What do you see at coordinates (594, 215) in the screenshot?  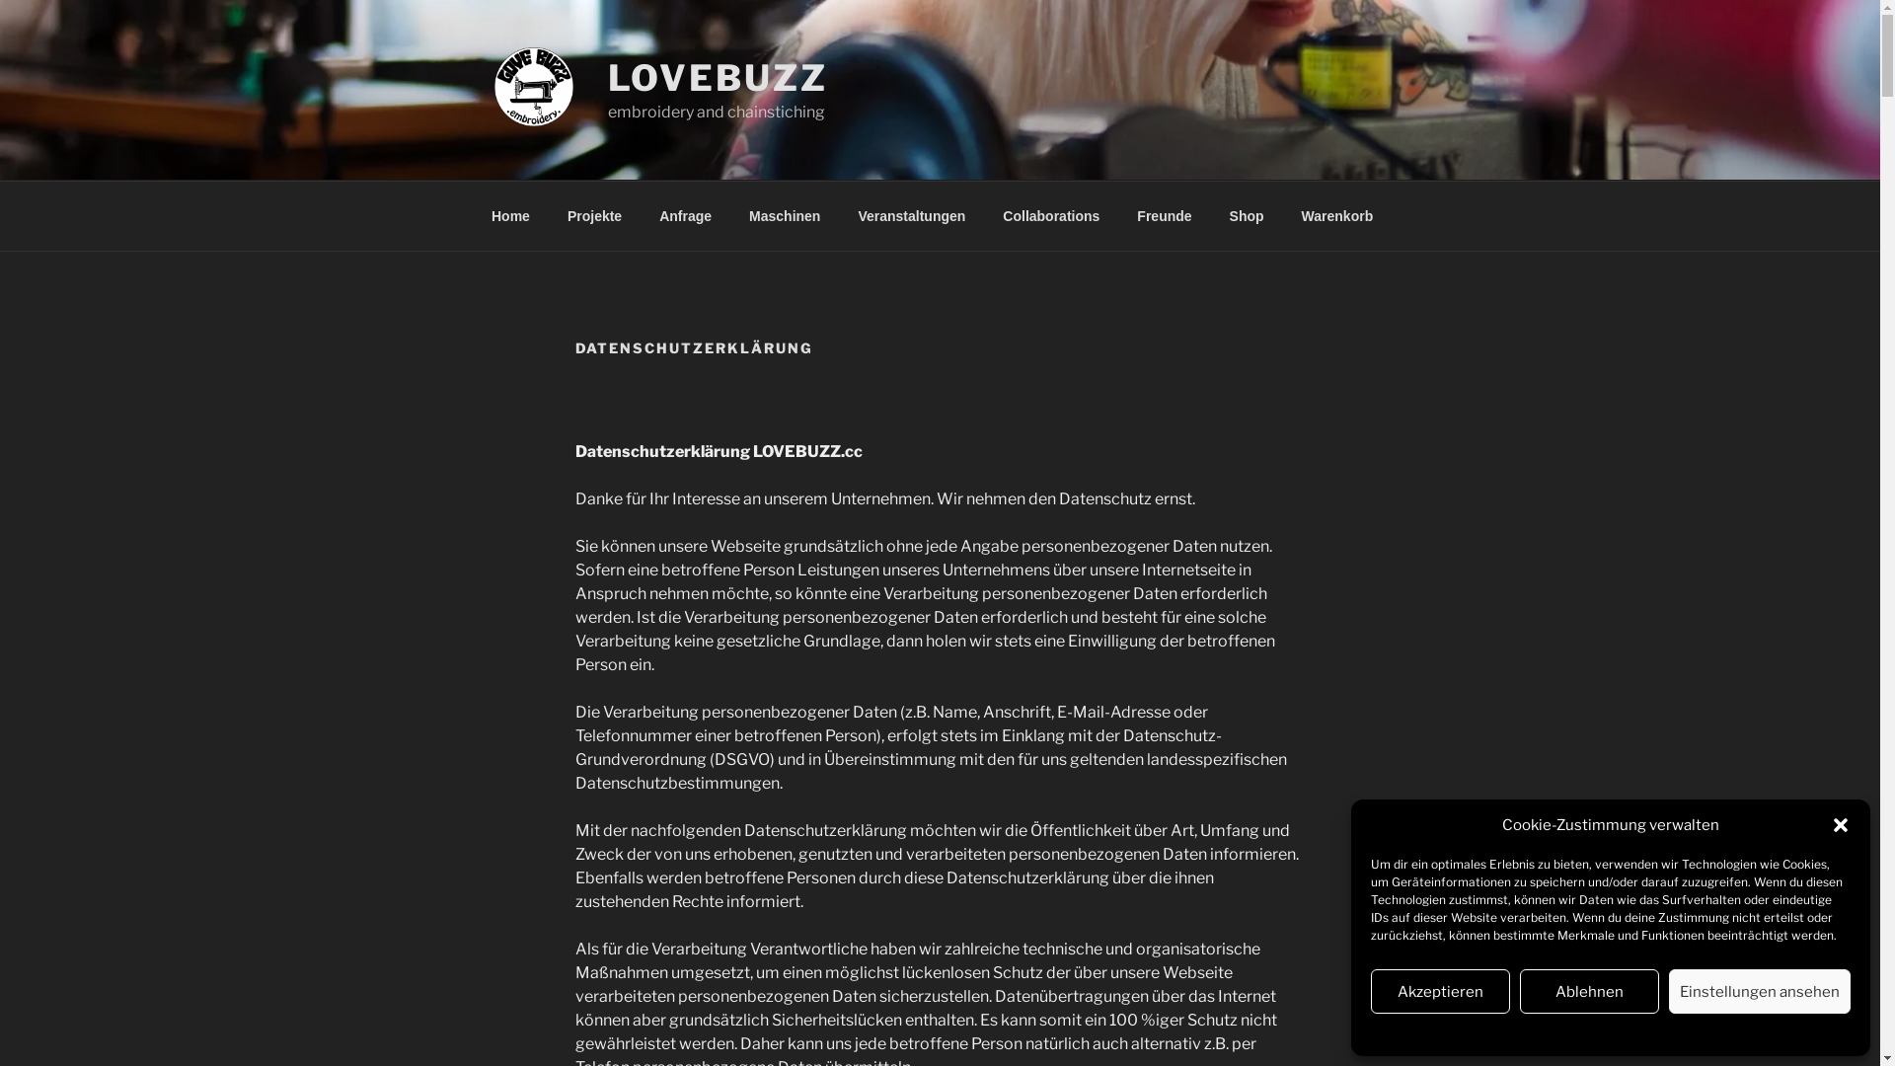 I see `Projekte` at bounding box center [594, 215].